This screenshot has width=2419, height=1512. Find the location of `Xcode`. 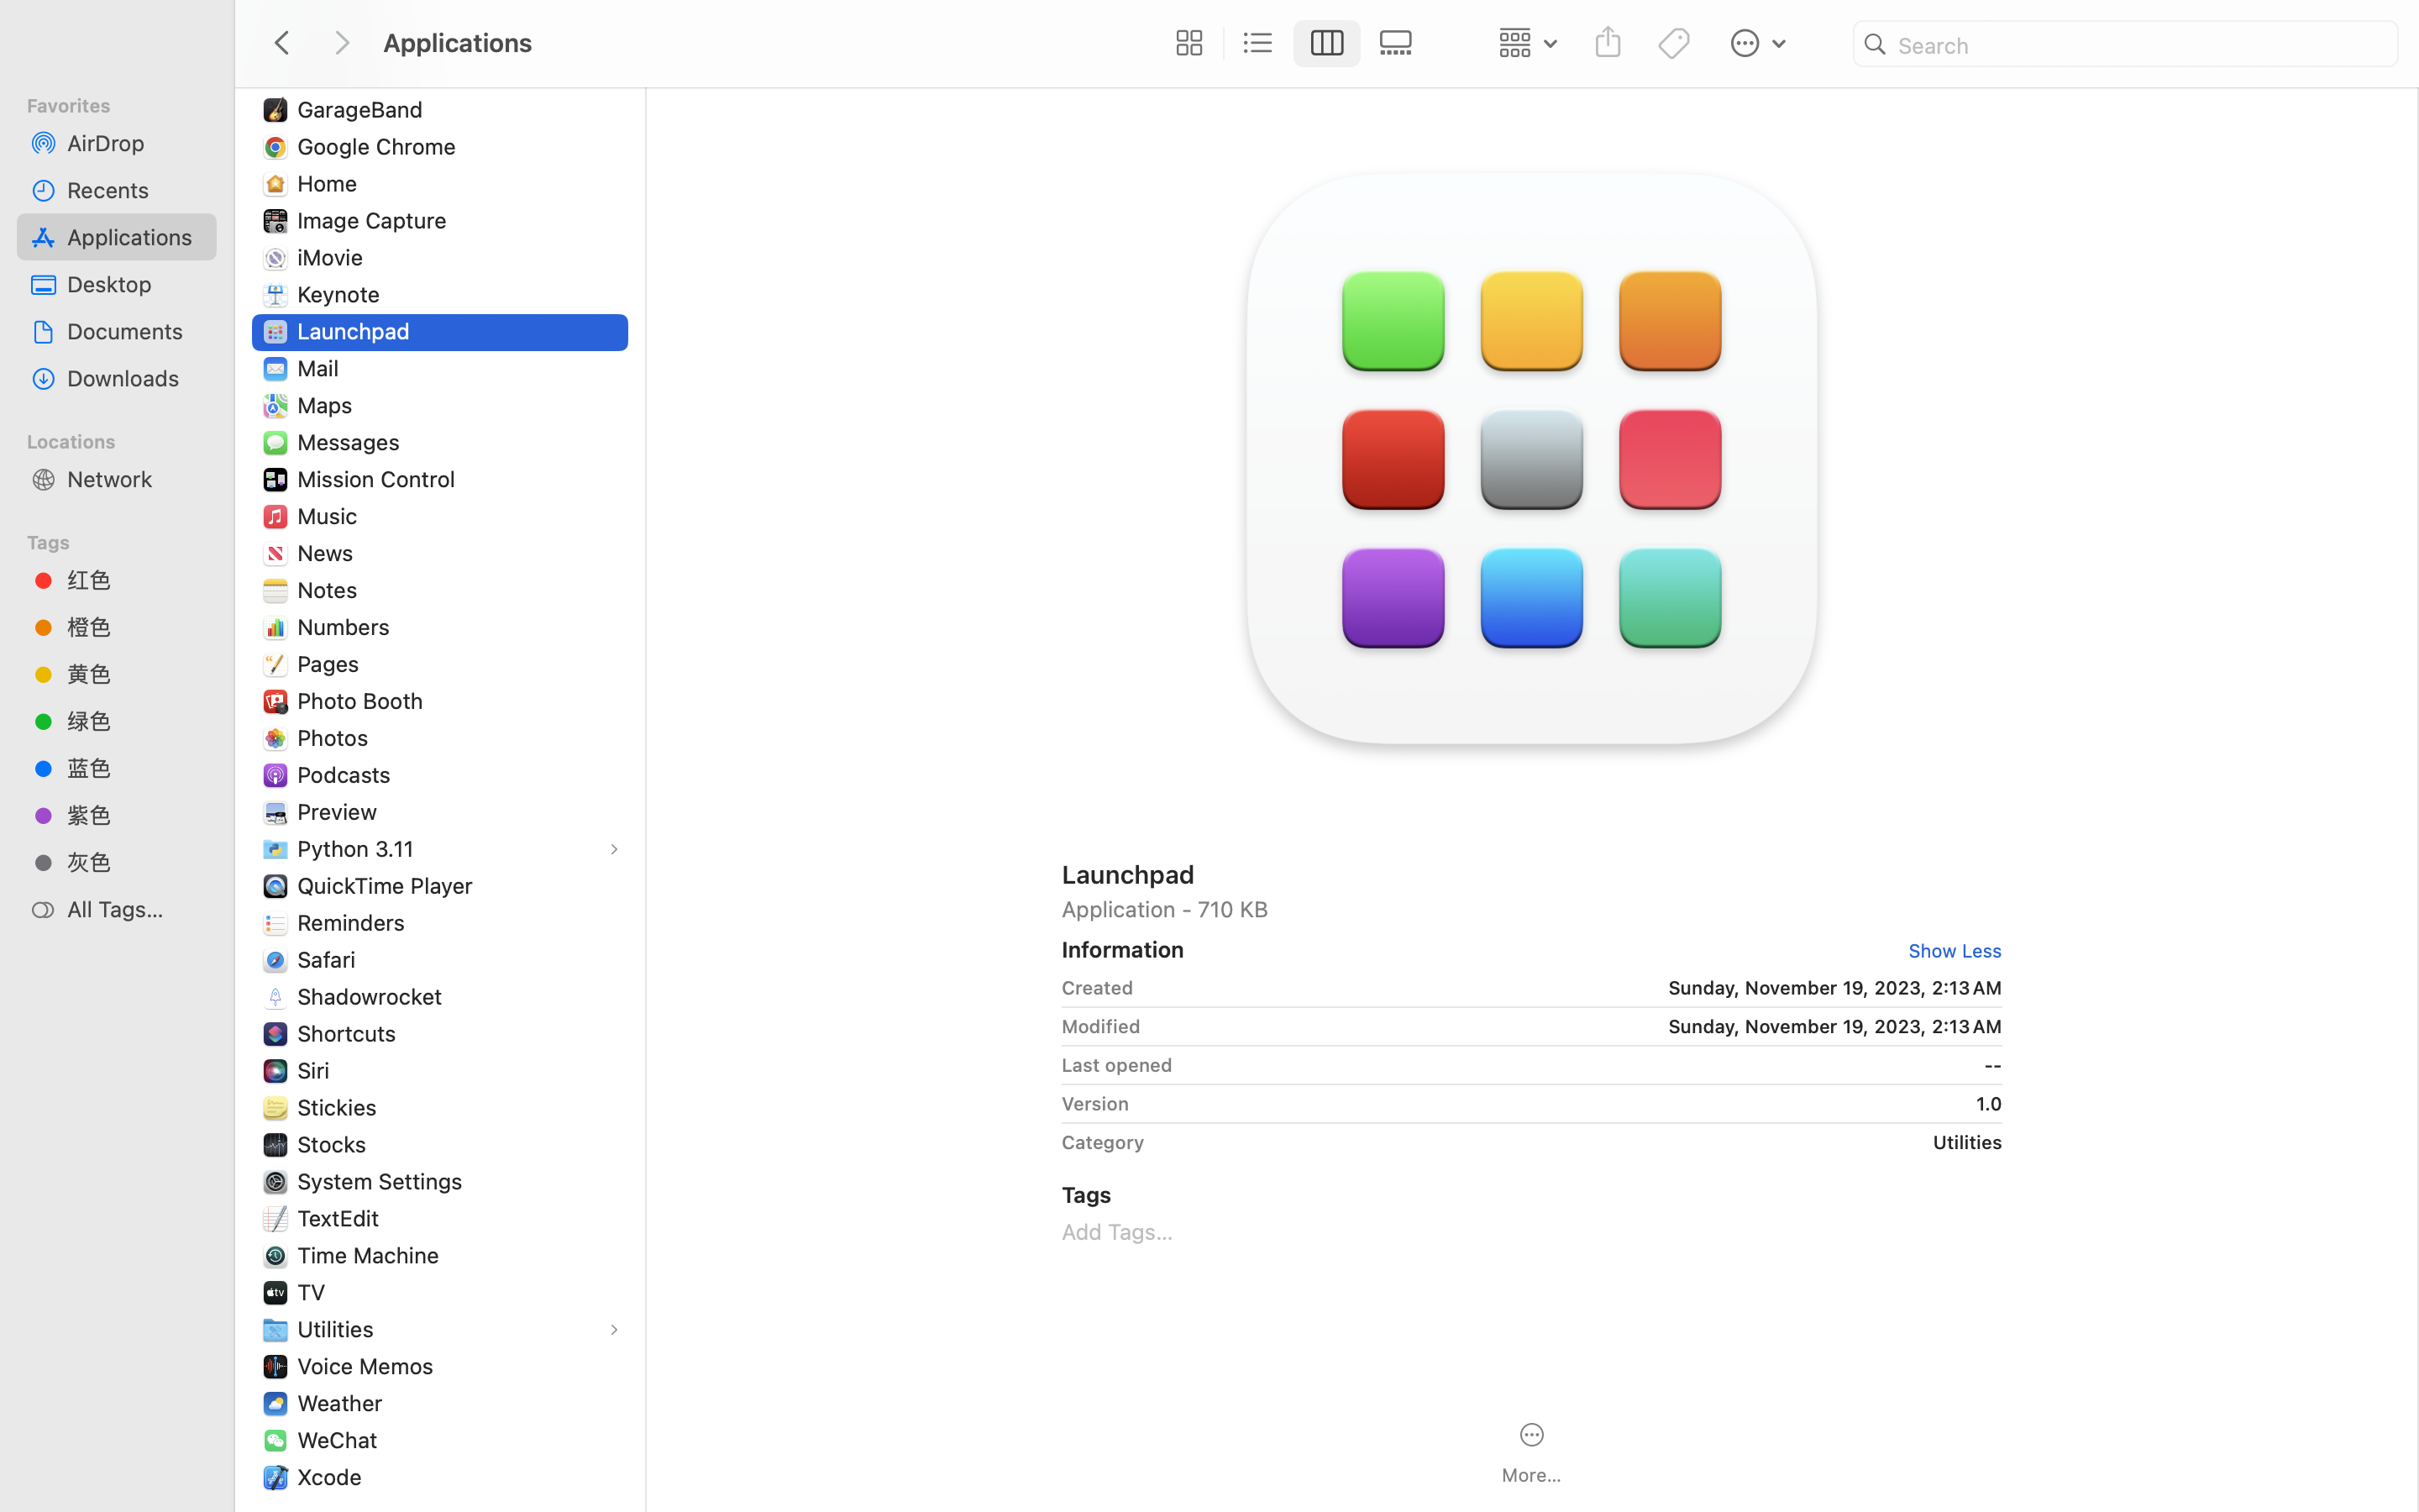

Xcode is located at coordinates (333, 1477).